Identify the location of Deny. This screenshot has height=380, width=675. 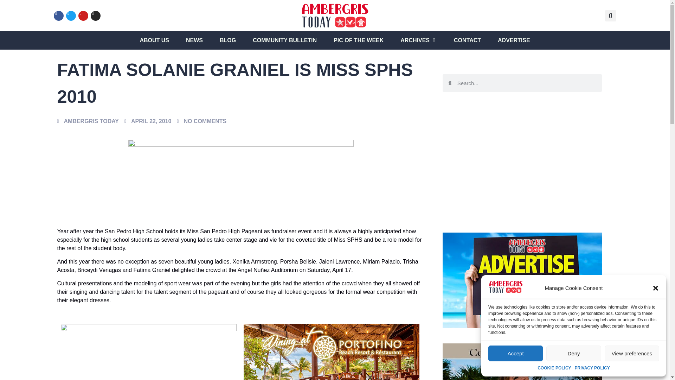
(573, 353).